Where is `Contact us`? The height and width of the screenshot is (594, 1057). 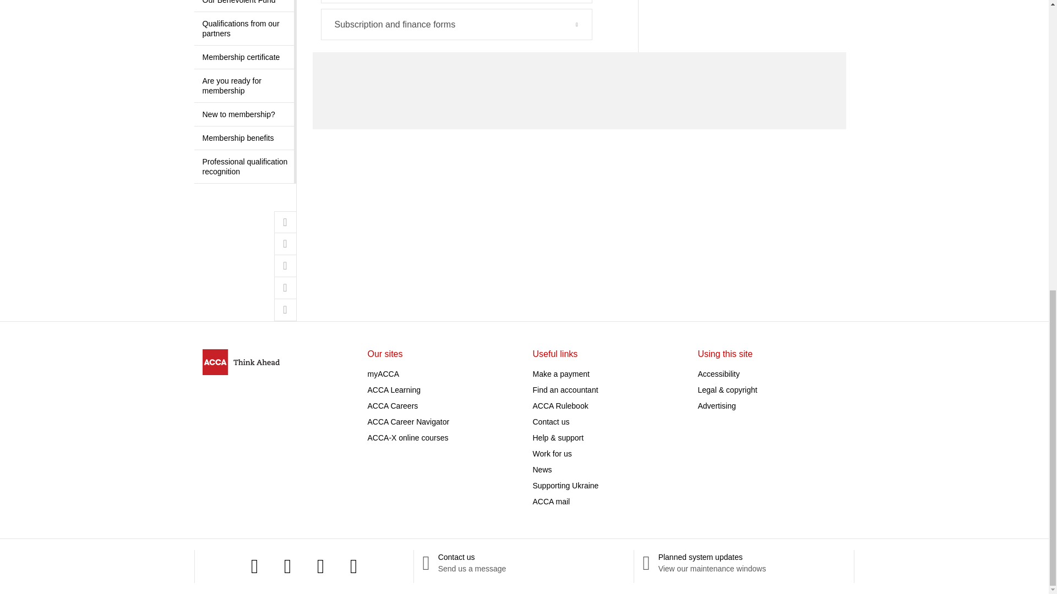 Contact us is located at coordinates (551, 422).